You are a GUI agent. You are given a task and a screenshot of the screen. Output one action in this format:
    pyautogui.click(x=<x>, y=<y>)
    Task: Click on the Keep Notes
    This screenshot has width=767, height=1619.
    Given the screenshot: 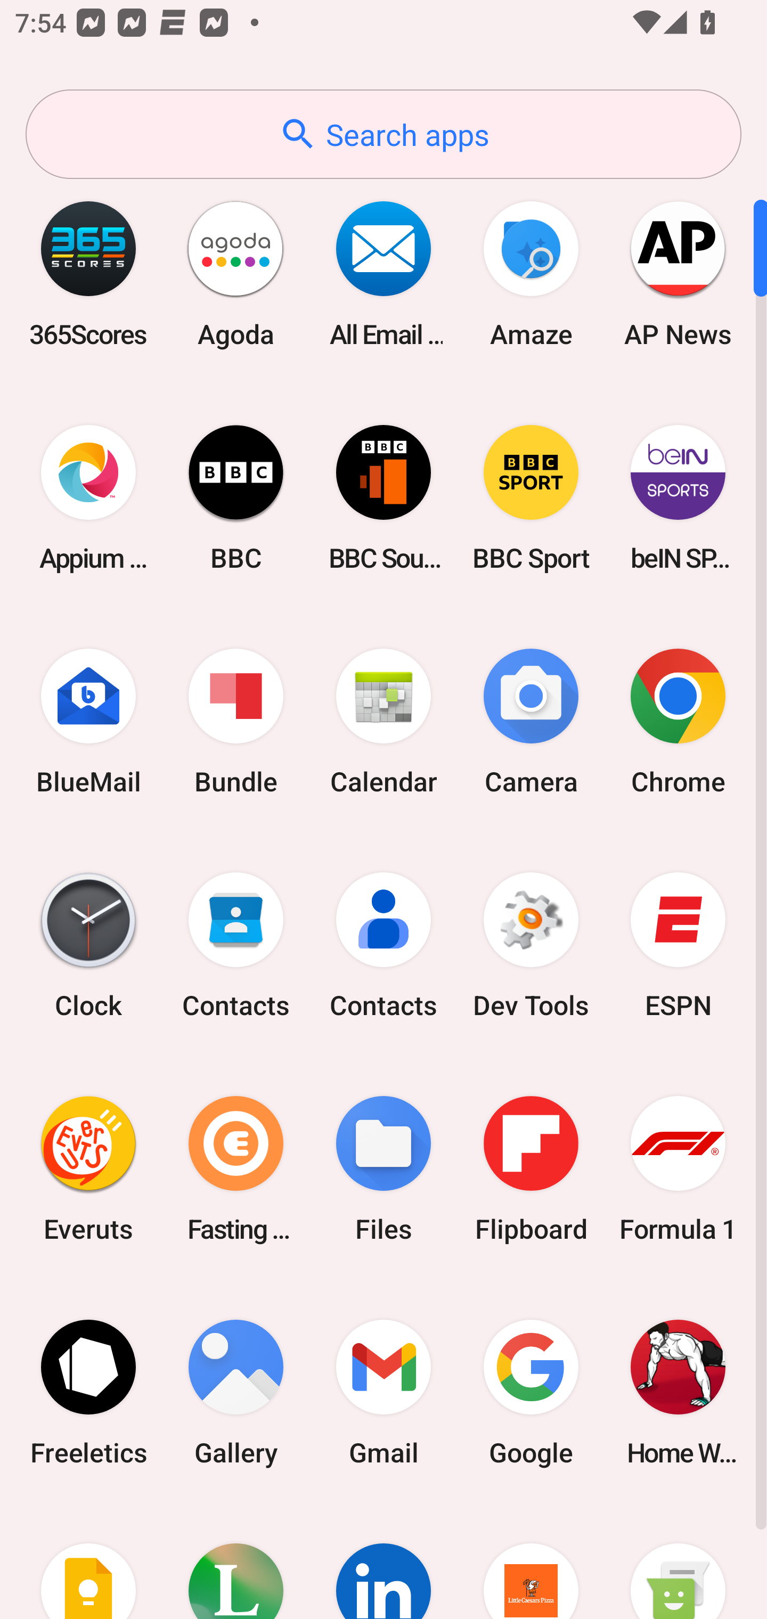 What is the action you would take?
    pyautogui.click(x=88, y=1561)
    